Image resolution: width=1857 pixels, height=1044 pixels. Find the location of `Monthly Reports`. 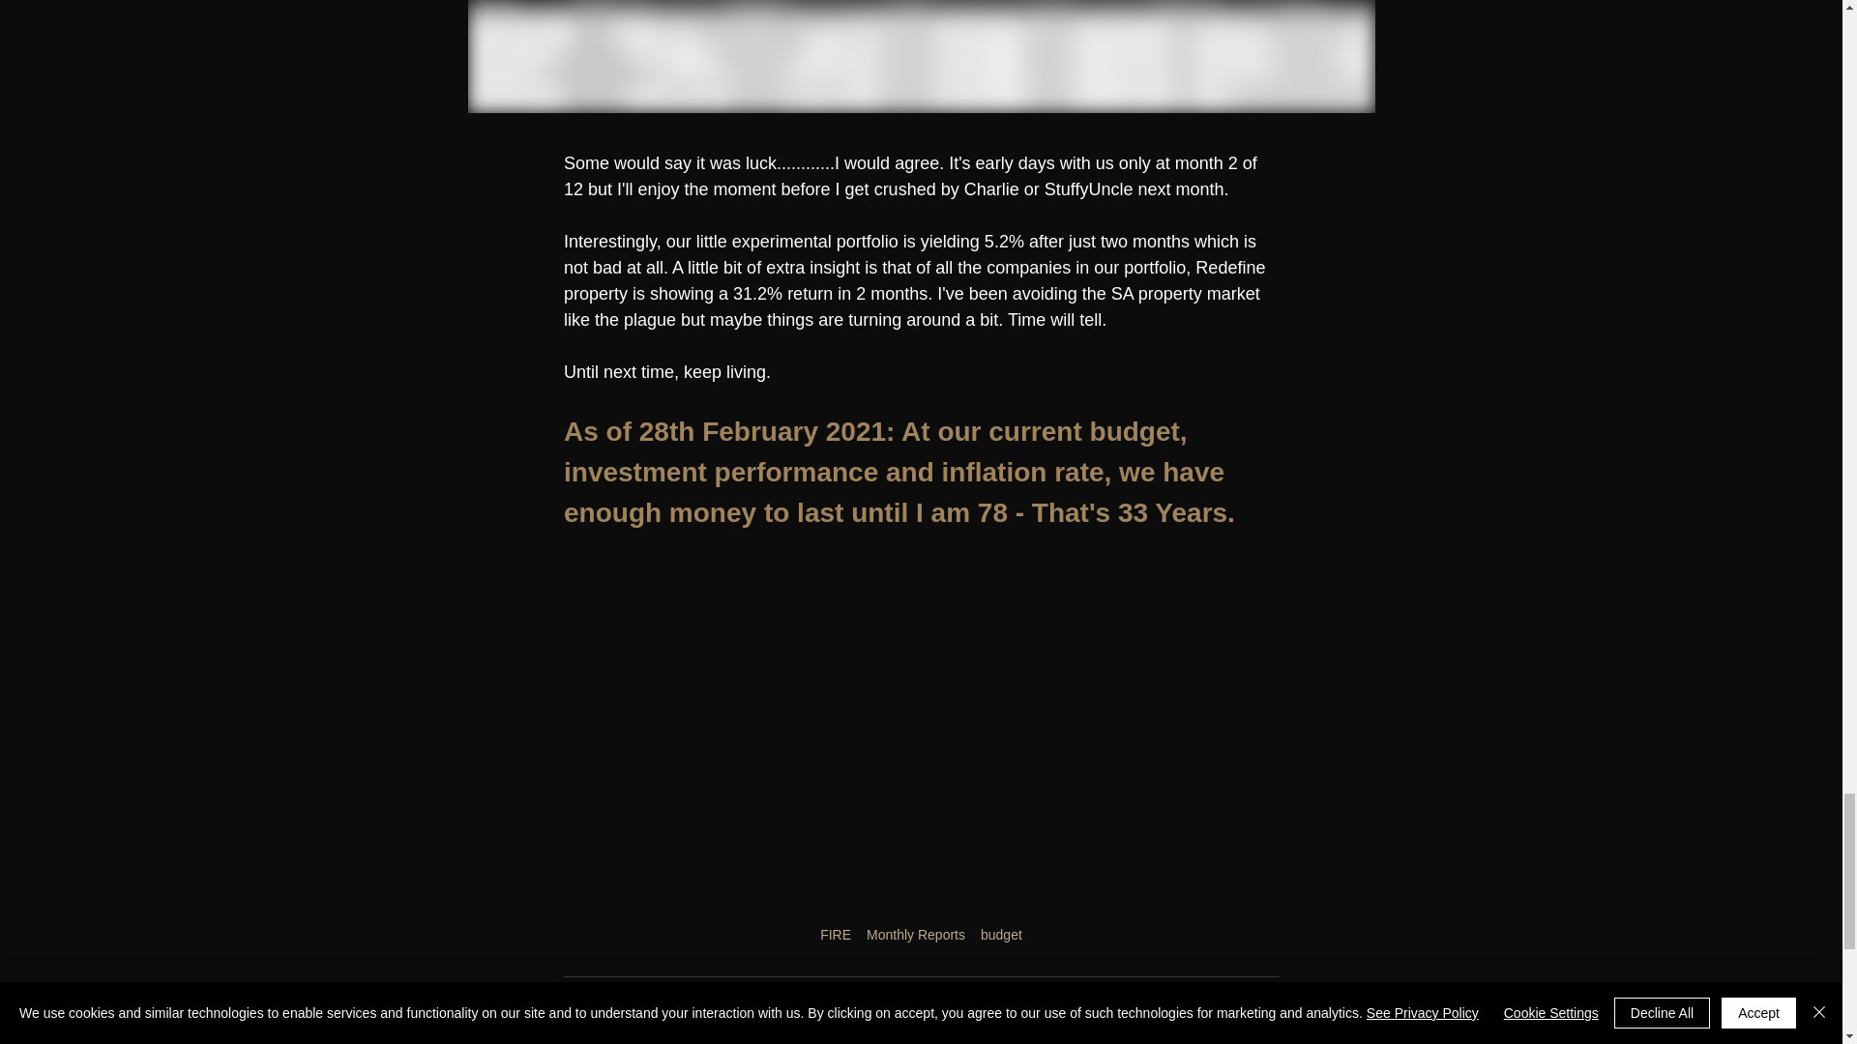

Monthly Reports is located at coordinates (1065, 1005).